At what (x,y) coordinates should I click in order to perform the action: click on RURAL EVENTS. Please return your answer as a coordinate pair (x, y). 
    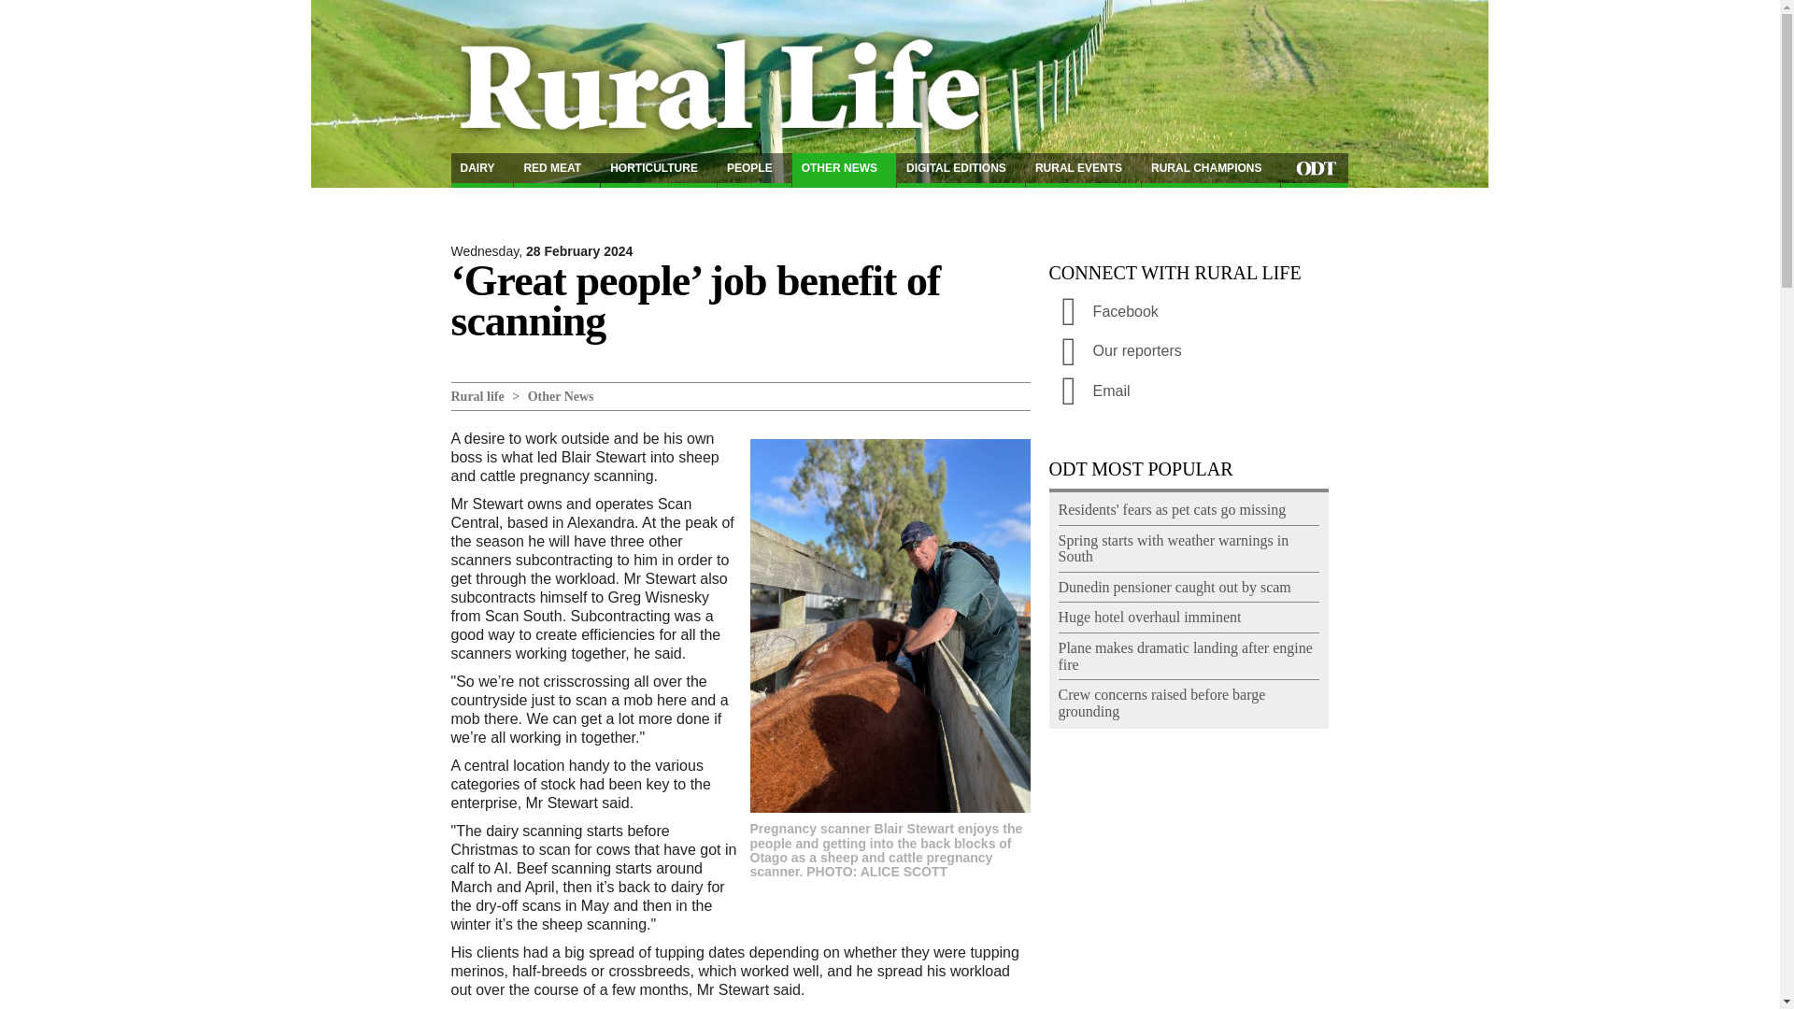
    Looking at the image, I should click on (1084, 170).